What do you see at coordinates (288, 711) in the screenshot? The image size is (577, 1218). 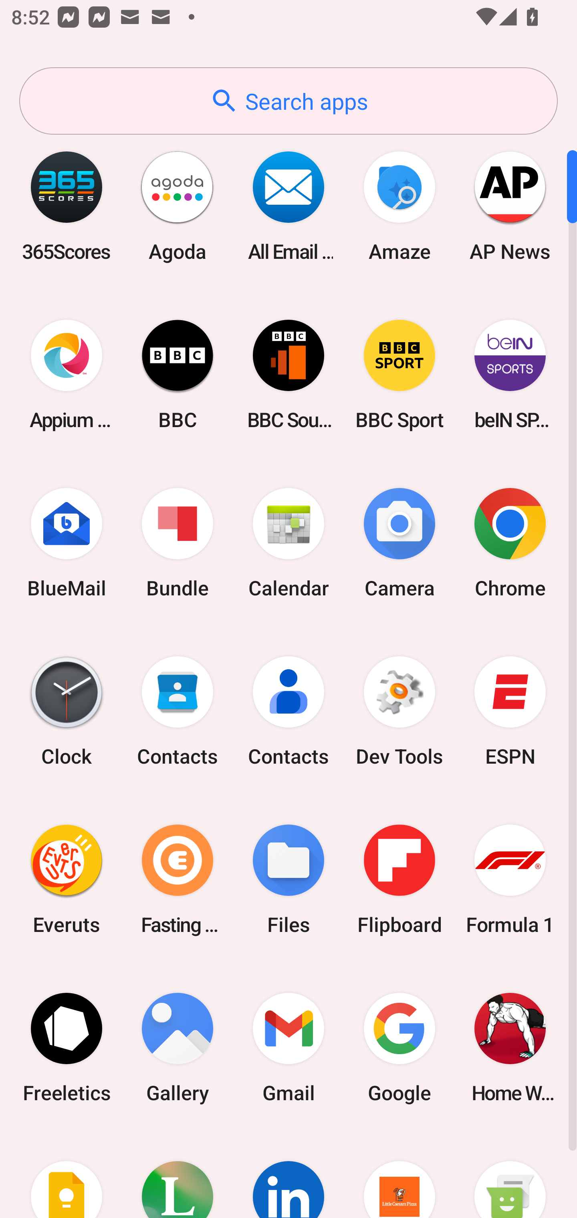 I see `Contacts` at bounding box center [288, 711].